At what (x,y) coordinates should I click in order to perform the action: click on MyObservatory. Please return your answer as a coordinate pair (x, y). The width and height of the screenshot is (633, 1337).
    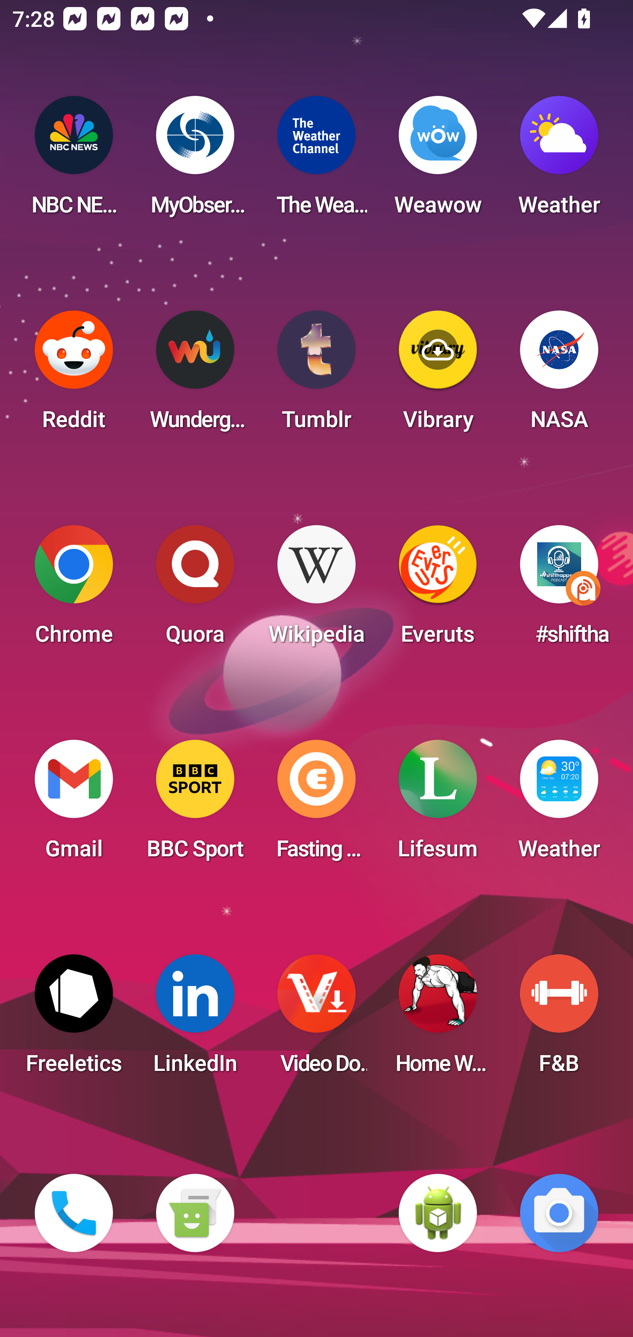
    Looking at the image, I should click on (195, 161).